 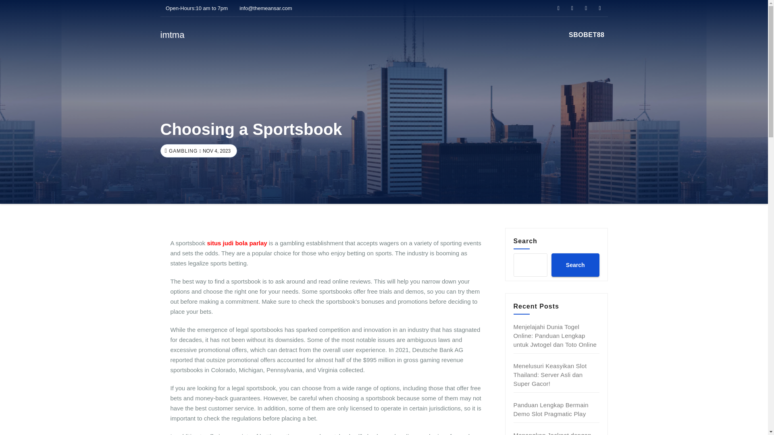 What do you see at coordinates (551, 409) in the screenshot?
I see `Panduan Lengkap Bermain Demo Slot Pragmatic Play` at bounding box center [551, 409].